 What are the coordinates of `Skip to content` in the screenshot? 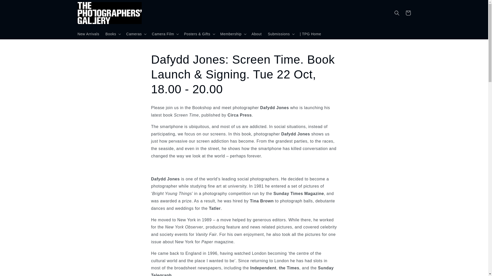 It's located at (15, 6).